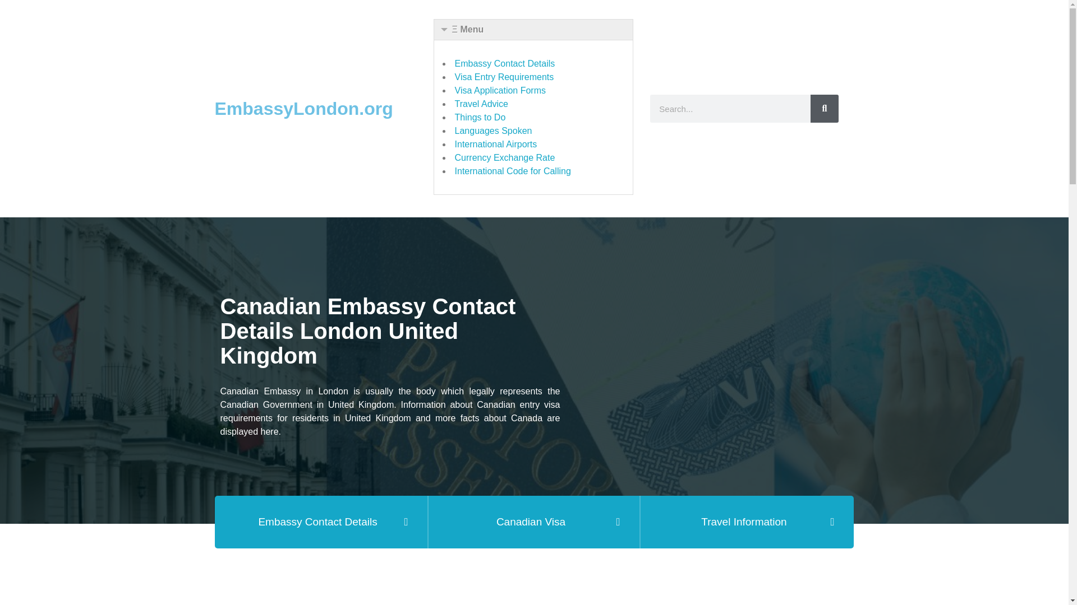 This screenshot has width=1077, height=605. Describe the element at coordinates (481, 104) in the screenshot. I see `Travel Advice` at that location.